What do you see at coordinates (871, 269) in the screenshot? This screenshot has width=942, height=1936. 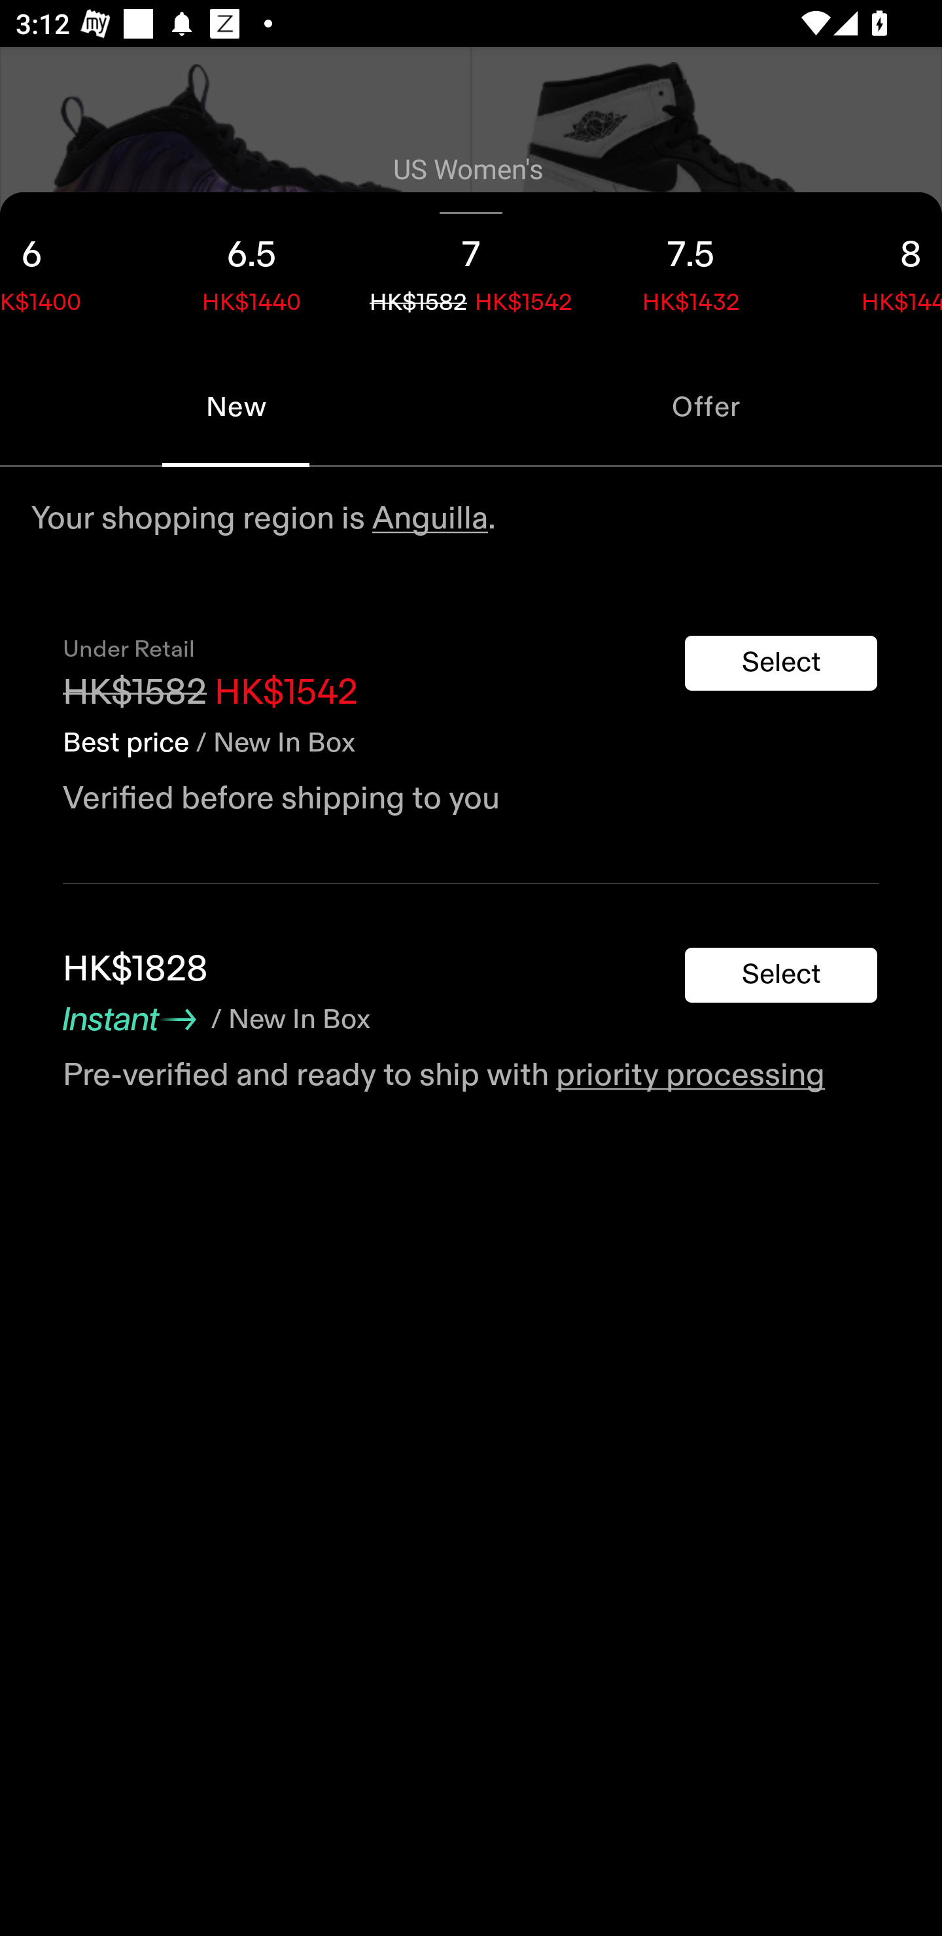 I see `8 HK$1440` at bounding box center [871, 269].